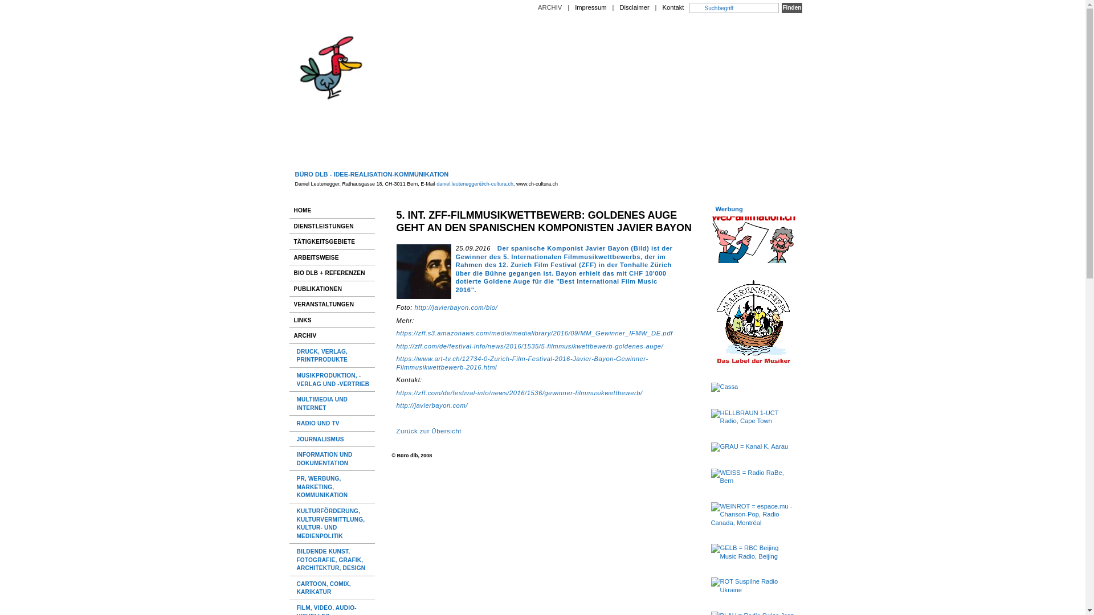 Image resolution: width=1094 pixels, height=615 pixels. Describe the element at coordinates (754, 552) in the screenshot. I see `RBC Beijing Music Radio, Beijing` at that location.